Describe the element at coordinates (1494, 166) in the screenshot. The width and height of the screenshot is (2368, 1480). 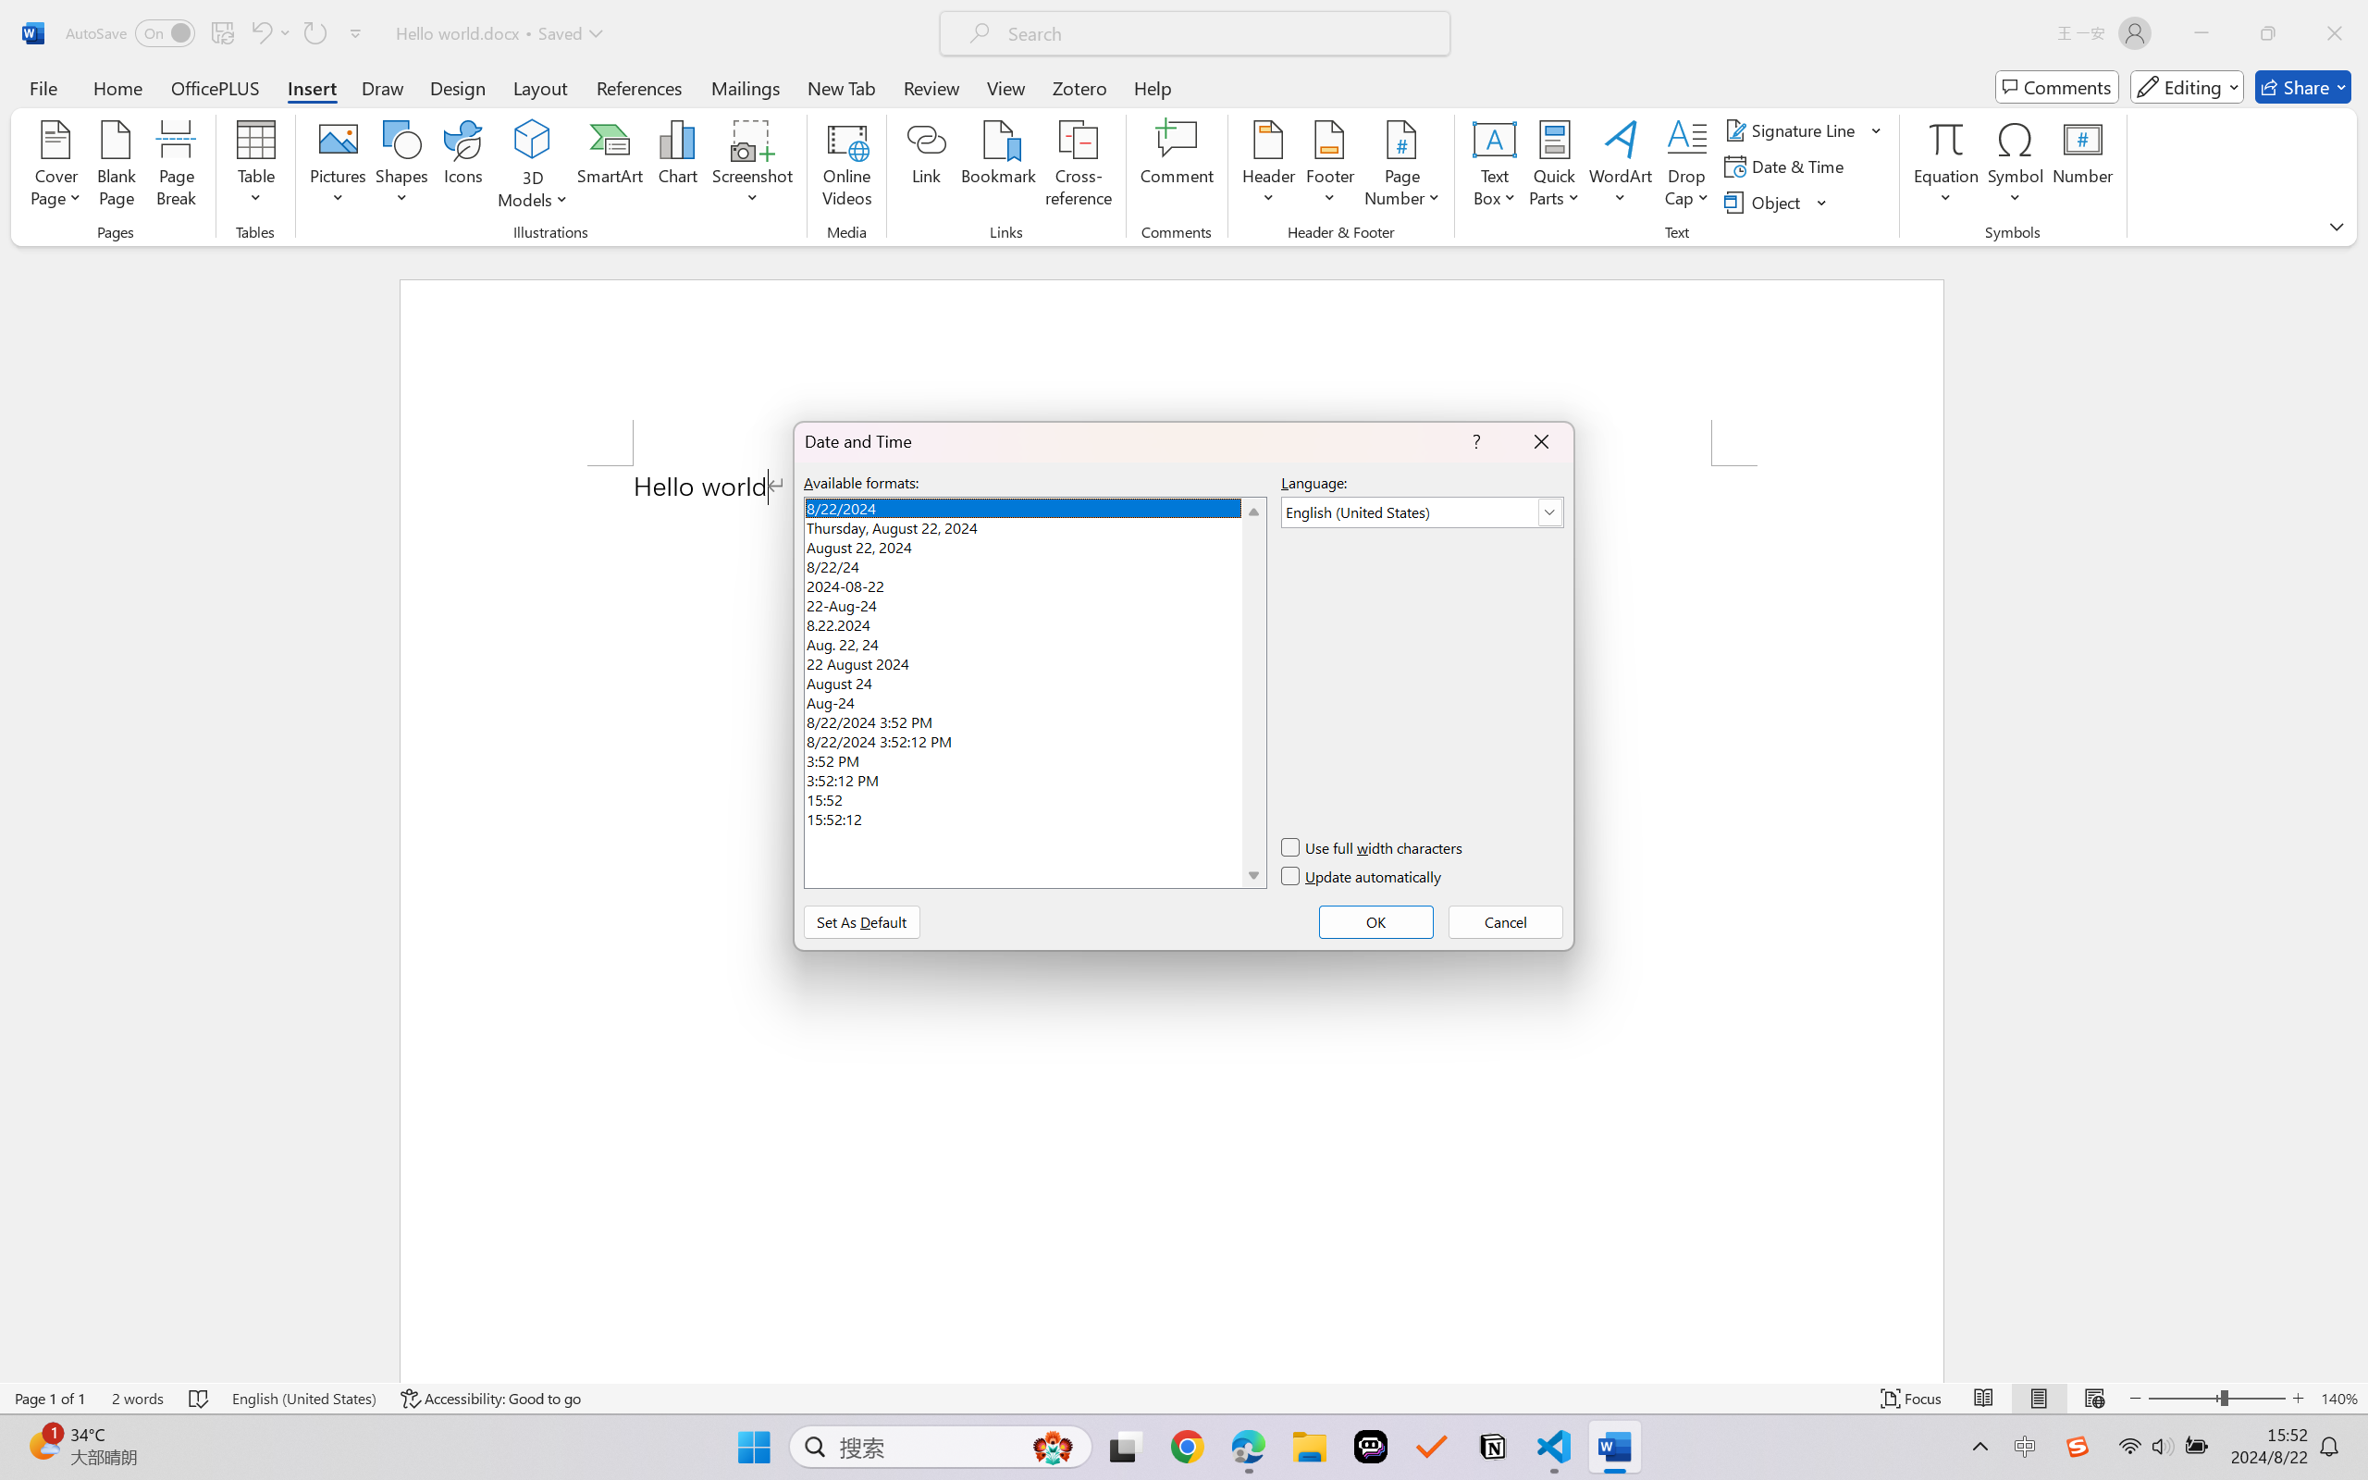
I see `Text Box` at that location.